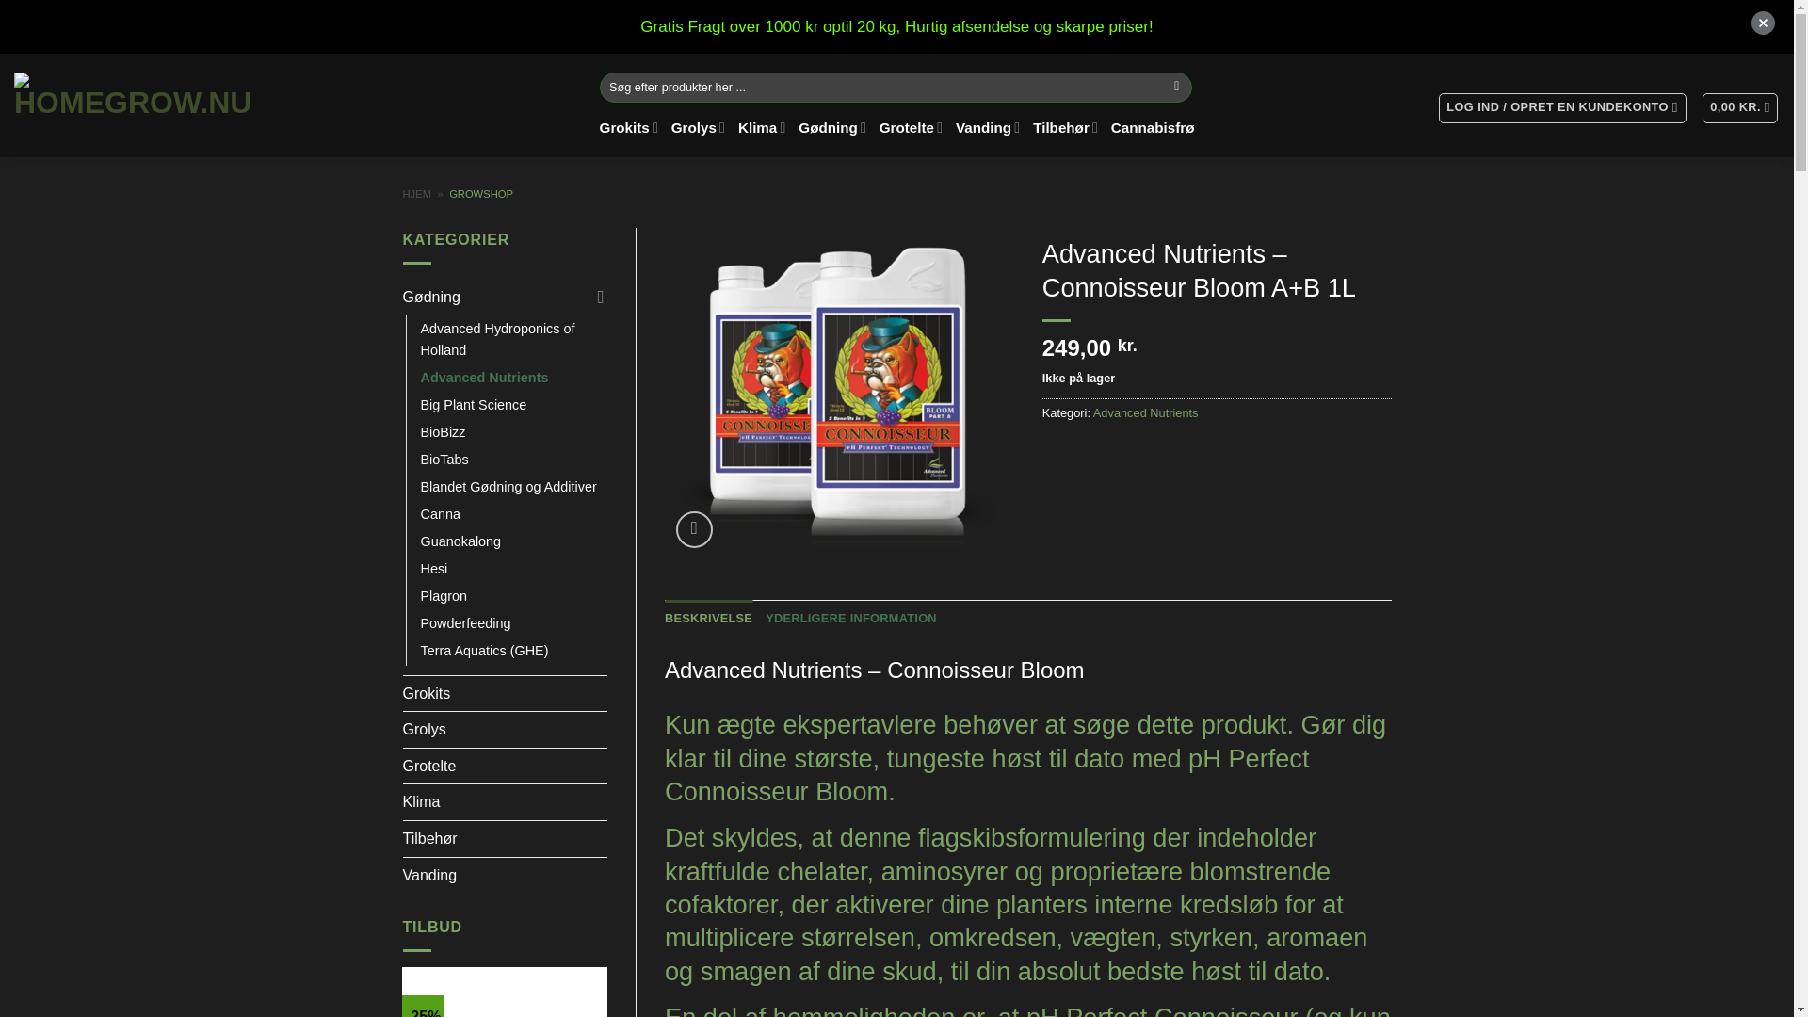  Describe the element at coordinates (694, 529) in the screenshot. I see `Zoom` at that location.